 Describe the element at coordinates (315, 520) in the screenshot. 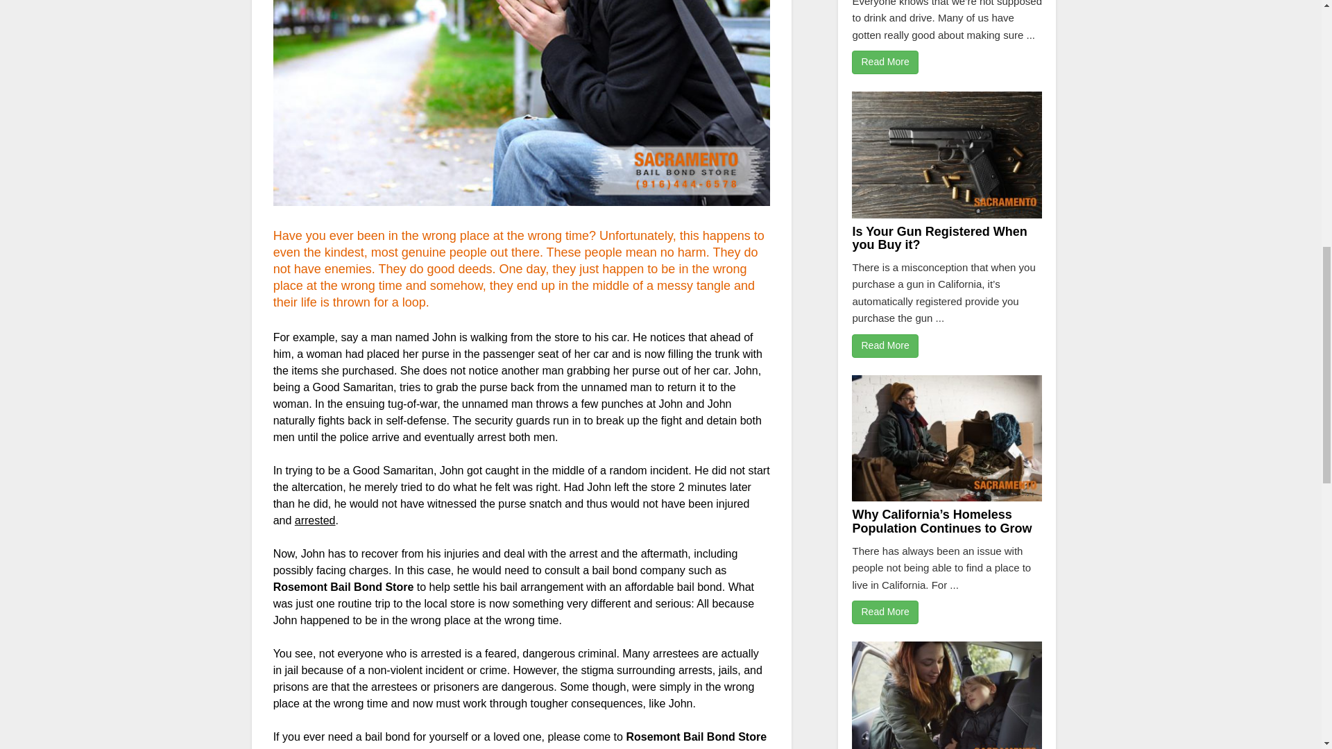

I see `arrested` at that location.